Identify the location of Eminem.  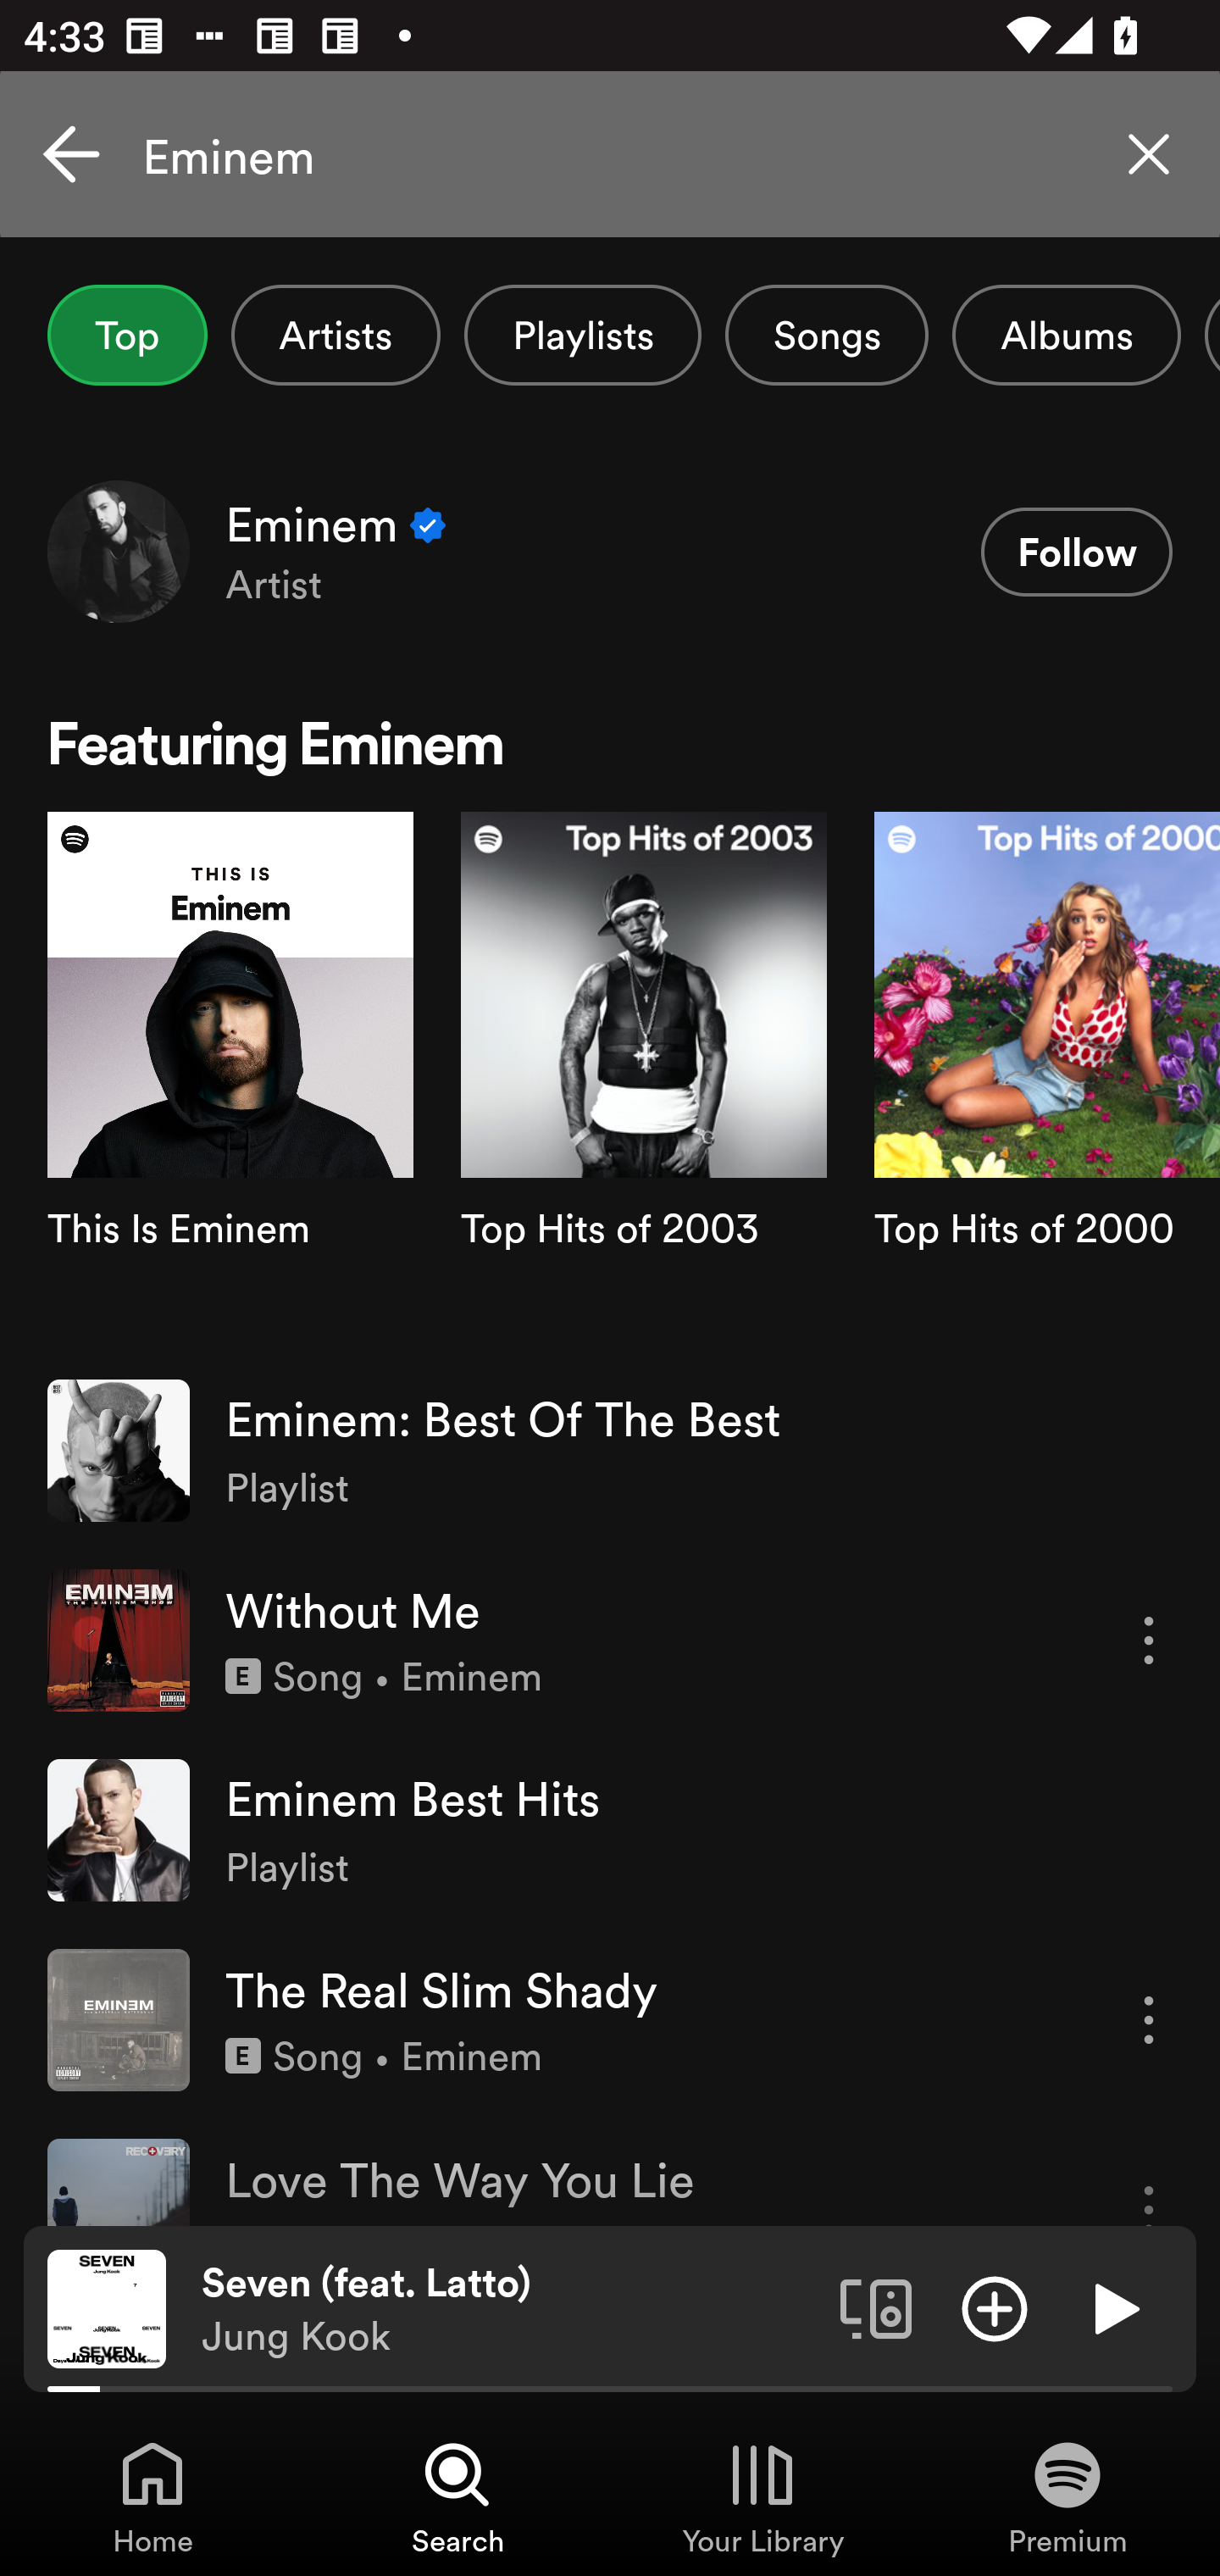
(610, 154).